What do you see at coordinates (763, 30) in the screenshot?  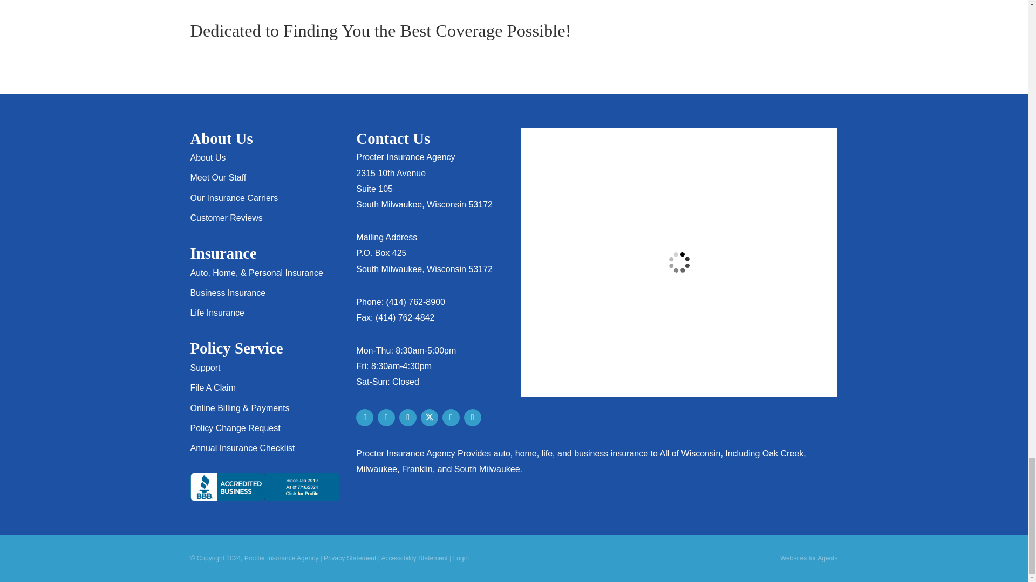 I see `Procter Insurance Agency Logo` at bounding box center [763, 30].